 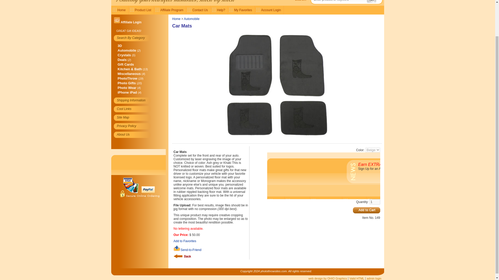 What do you see at coordinates (131, 22) in the screenshot?
I see `Affiliate Login` at bounding box center [131, 22].